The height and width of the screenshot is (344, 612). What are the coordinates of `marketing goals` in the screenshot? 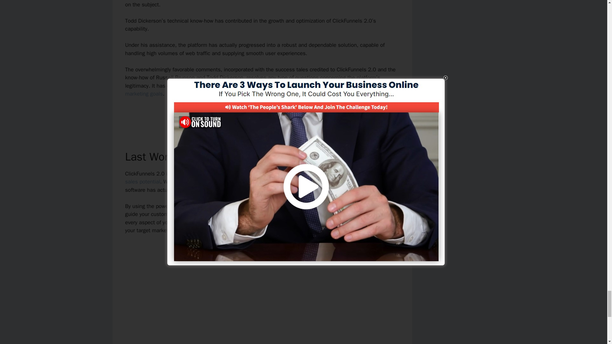 It's located at (143, 94).